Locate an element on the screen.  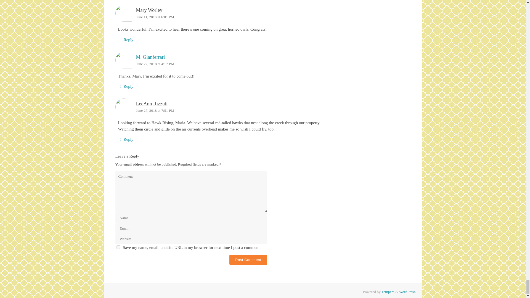
Tempera Theme by Cryout Creations is located at coordinates (388, 291).